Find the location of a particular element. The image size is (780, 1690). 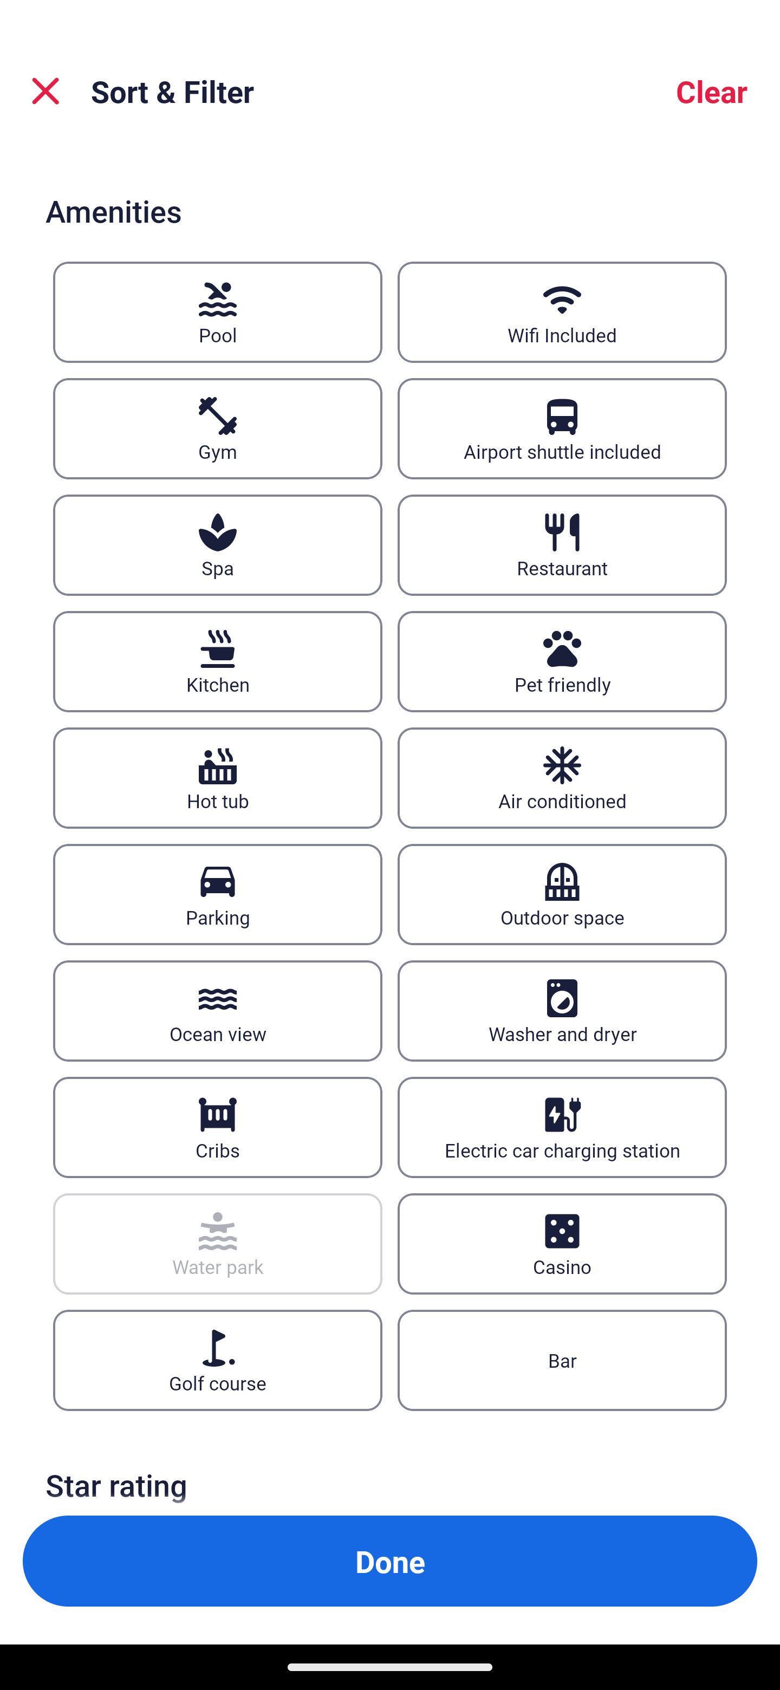

Casino is located at coordinates (562, 1244).